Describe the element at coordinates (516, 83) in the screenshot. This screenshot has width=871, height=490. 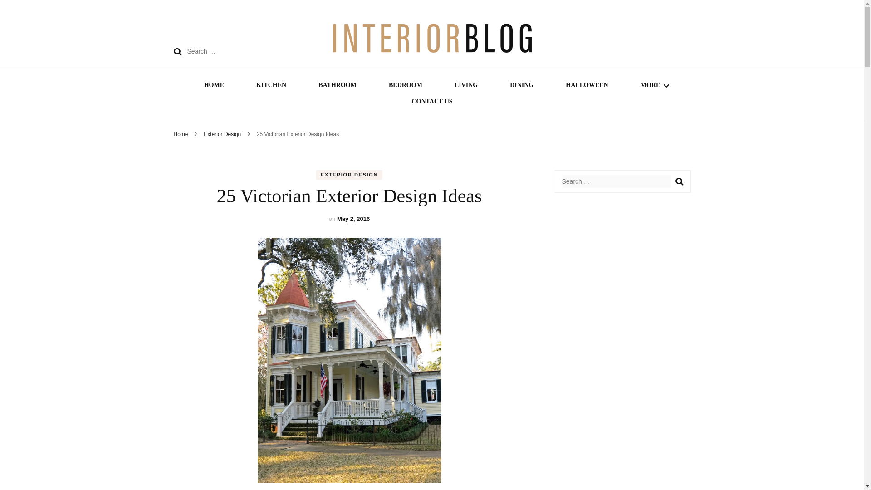
I see `Decoration Love` at that location.